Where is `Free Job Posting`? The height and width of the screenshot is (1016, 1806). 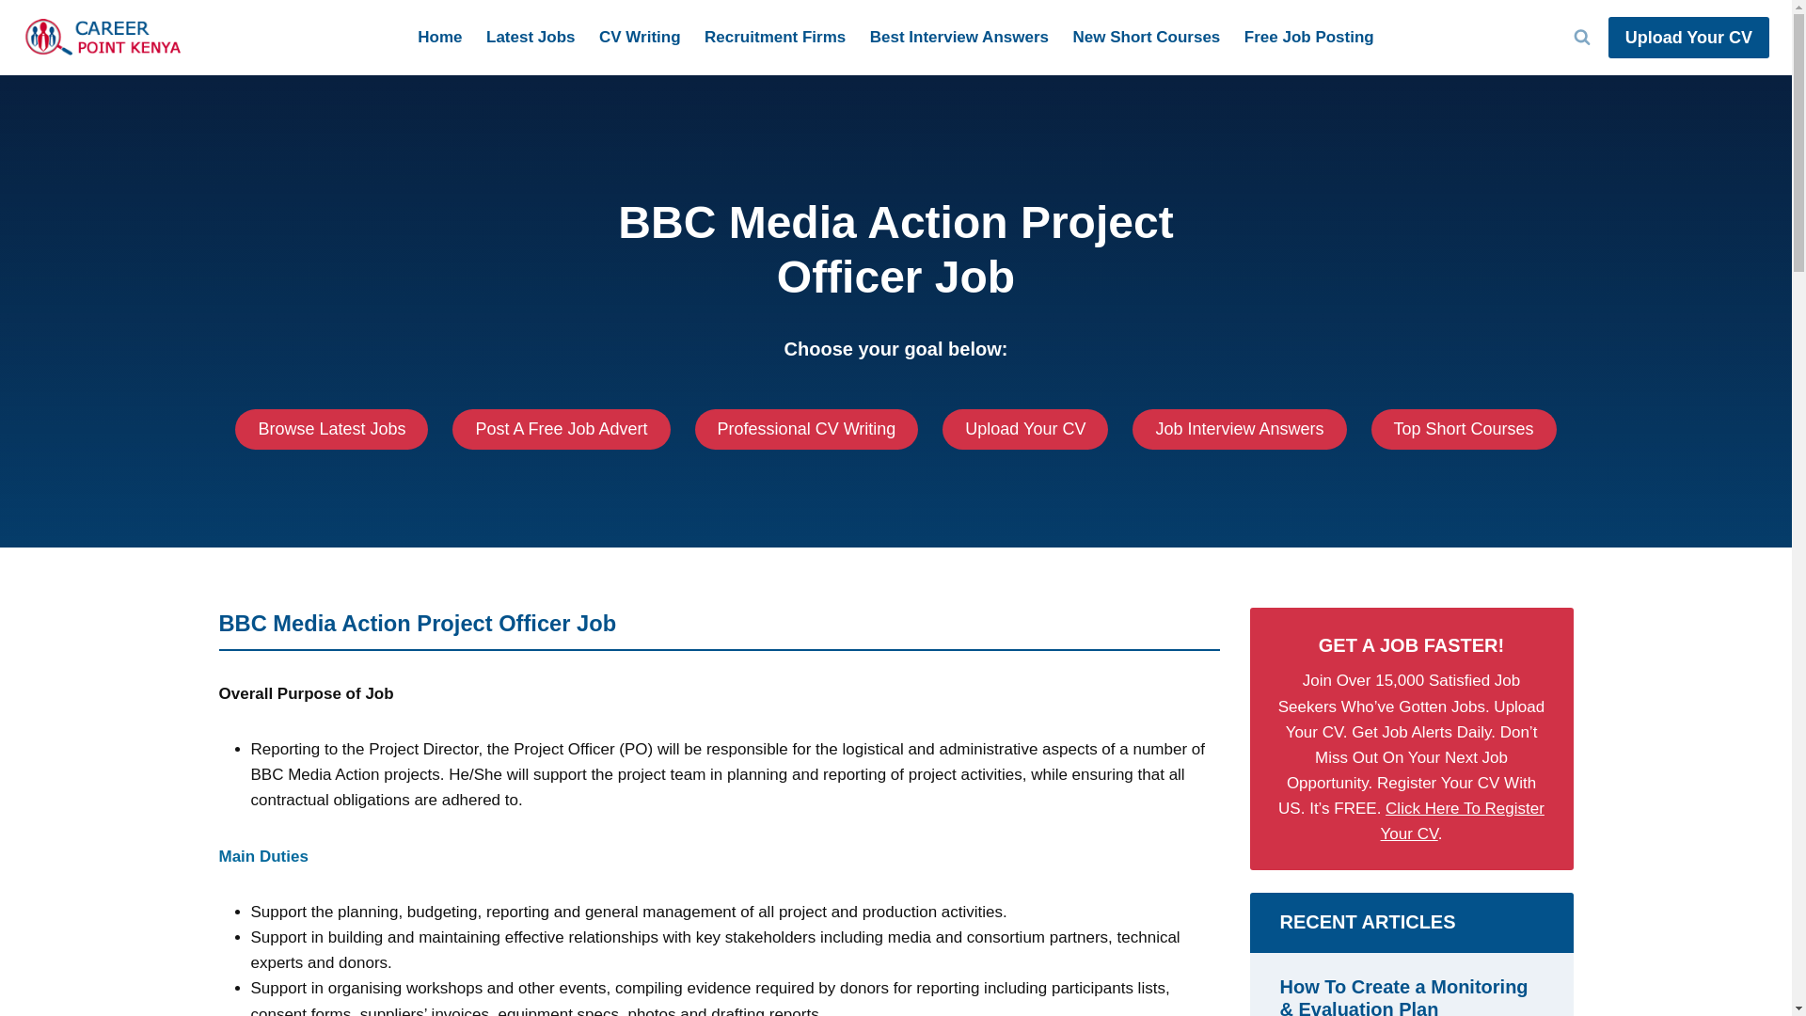 Free Job Posting is located at coordinates (1307, 38).